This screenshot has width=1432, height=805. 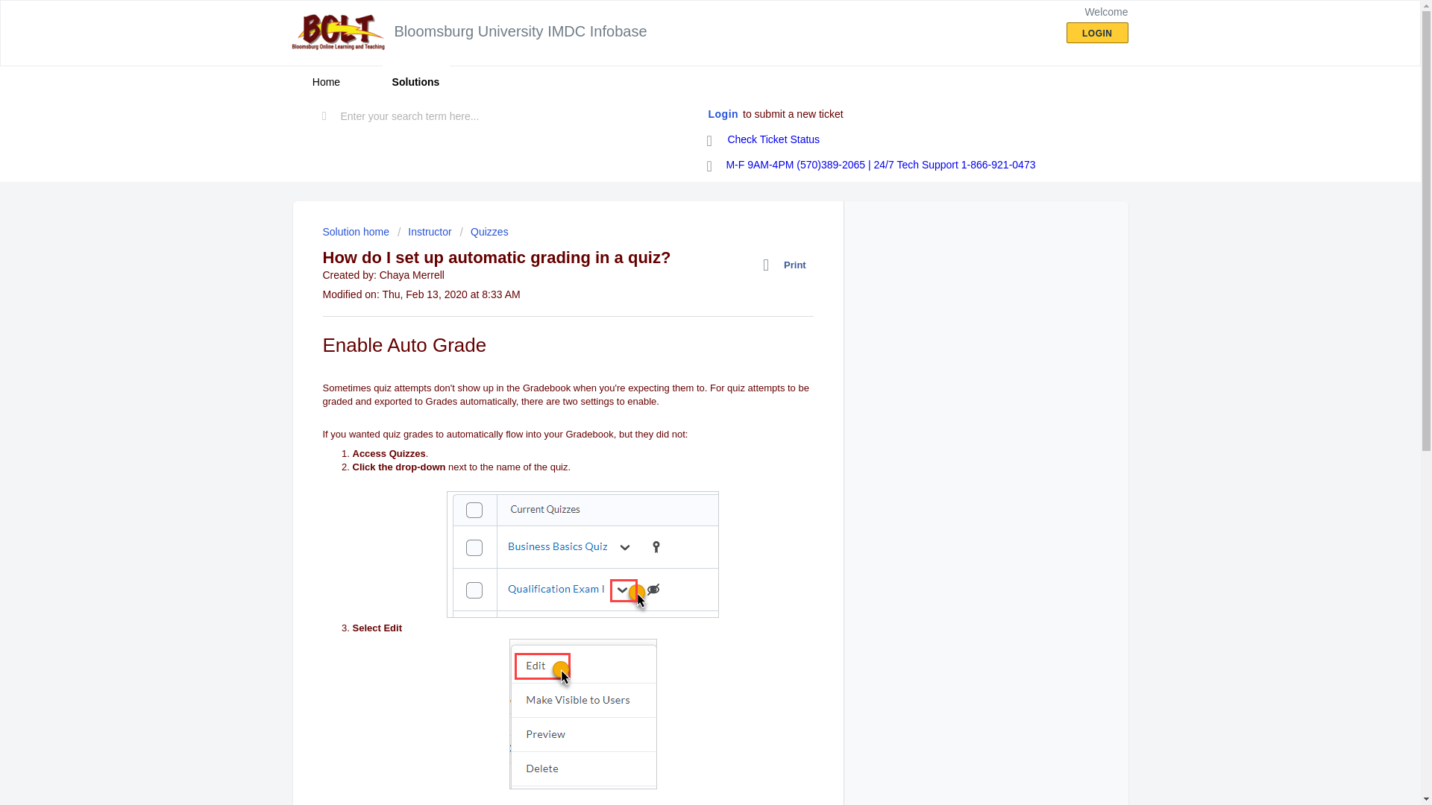 I want to click on Check Ticket Status, so click(x=764, y=140).